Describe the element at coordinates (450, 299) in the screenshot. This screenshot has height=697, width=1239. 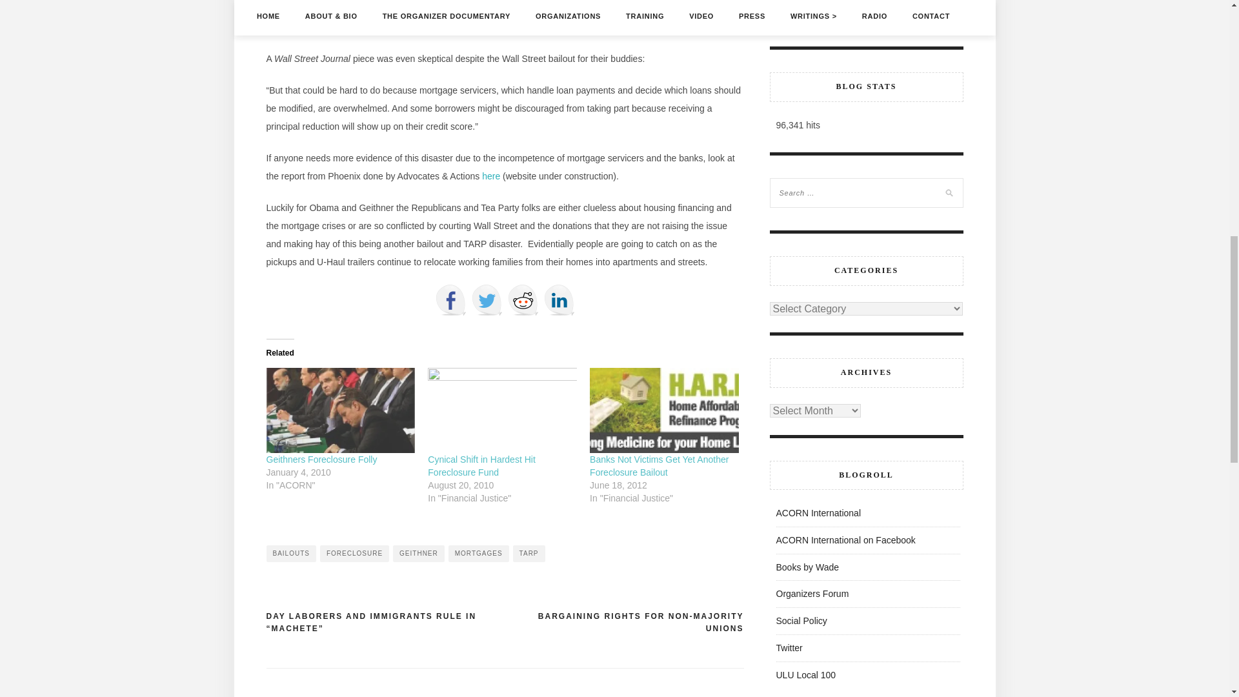
I see `Share on Facebook` at that location.